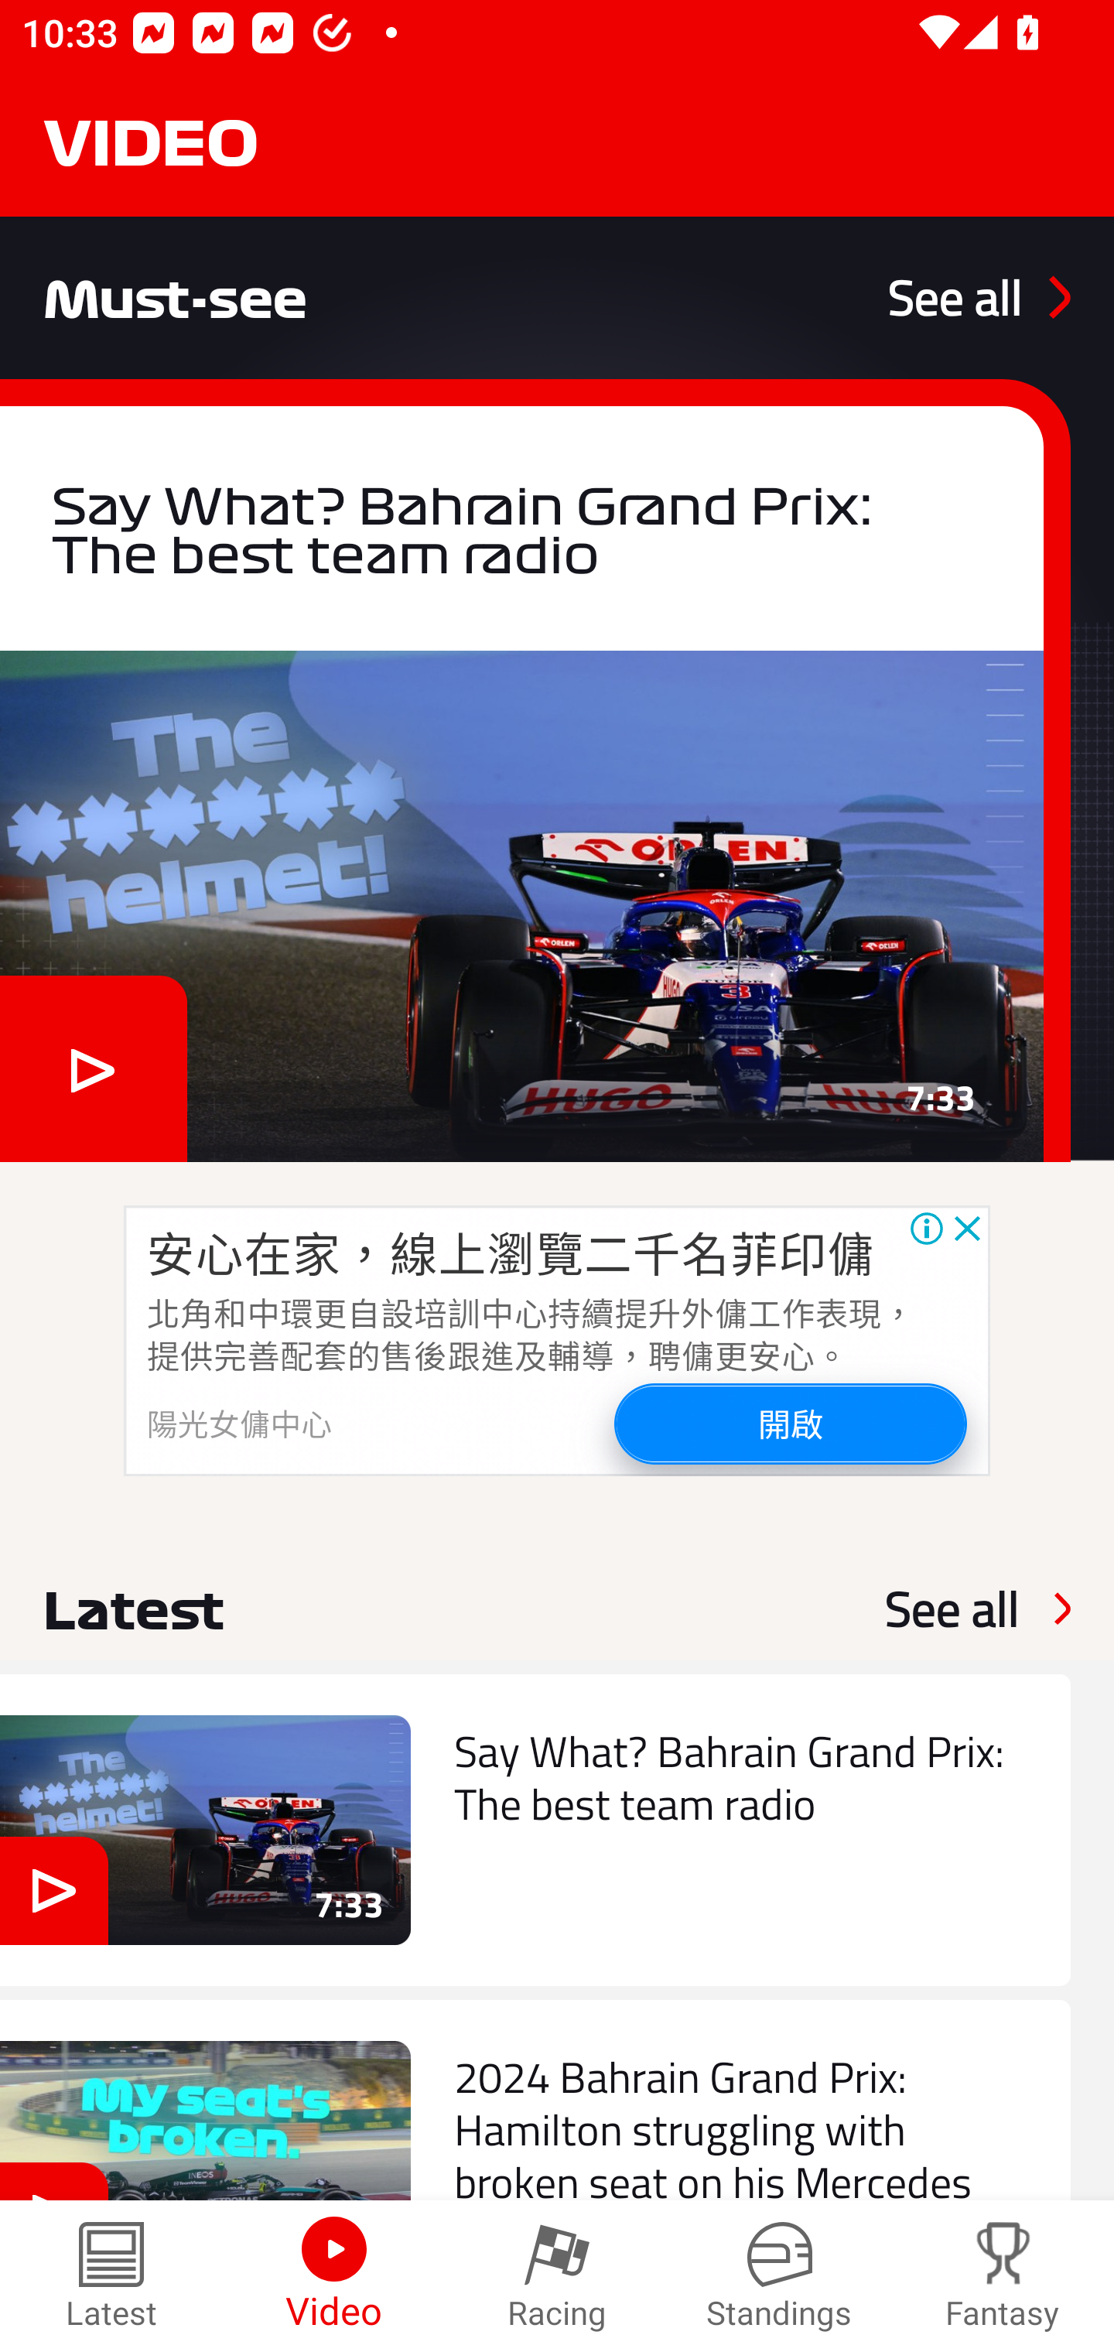 The width and height of the screenshot is (1114, 2352). I want to click on Standings, so click(780, 2276).